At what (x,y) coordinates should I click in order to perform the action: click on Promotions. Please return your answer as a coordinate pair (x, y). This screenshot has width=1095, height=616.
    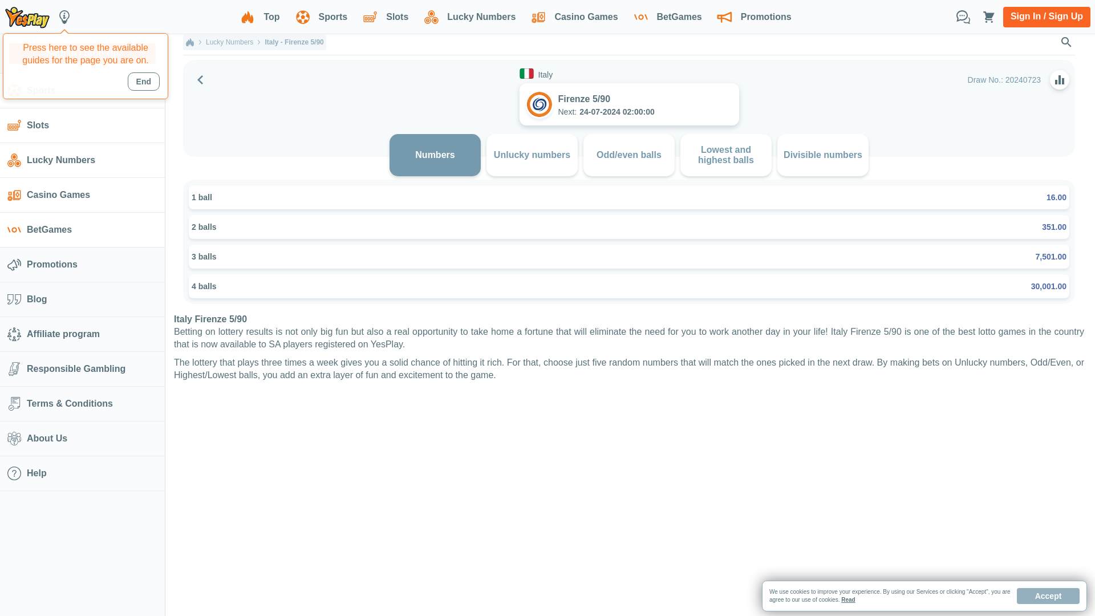
    Looking at the image, I should click on (752, 17).